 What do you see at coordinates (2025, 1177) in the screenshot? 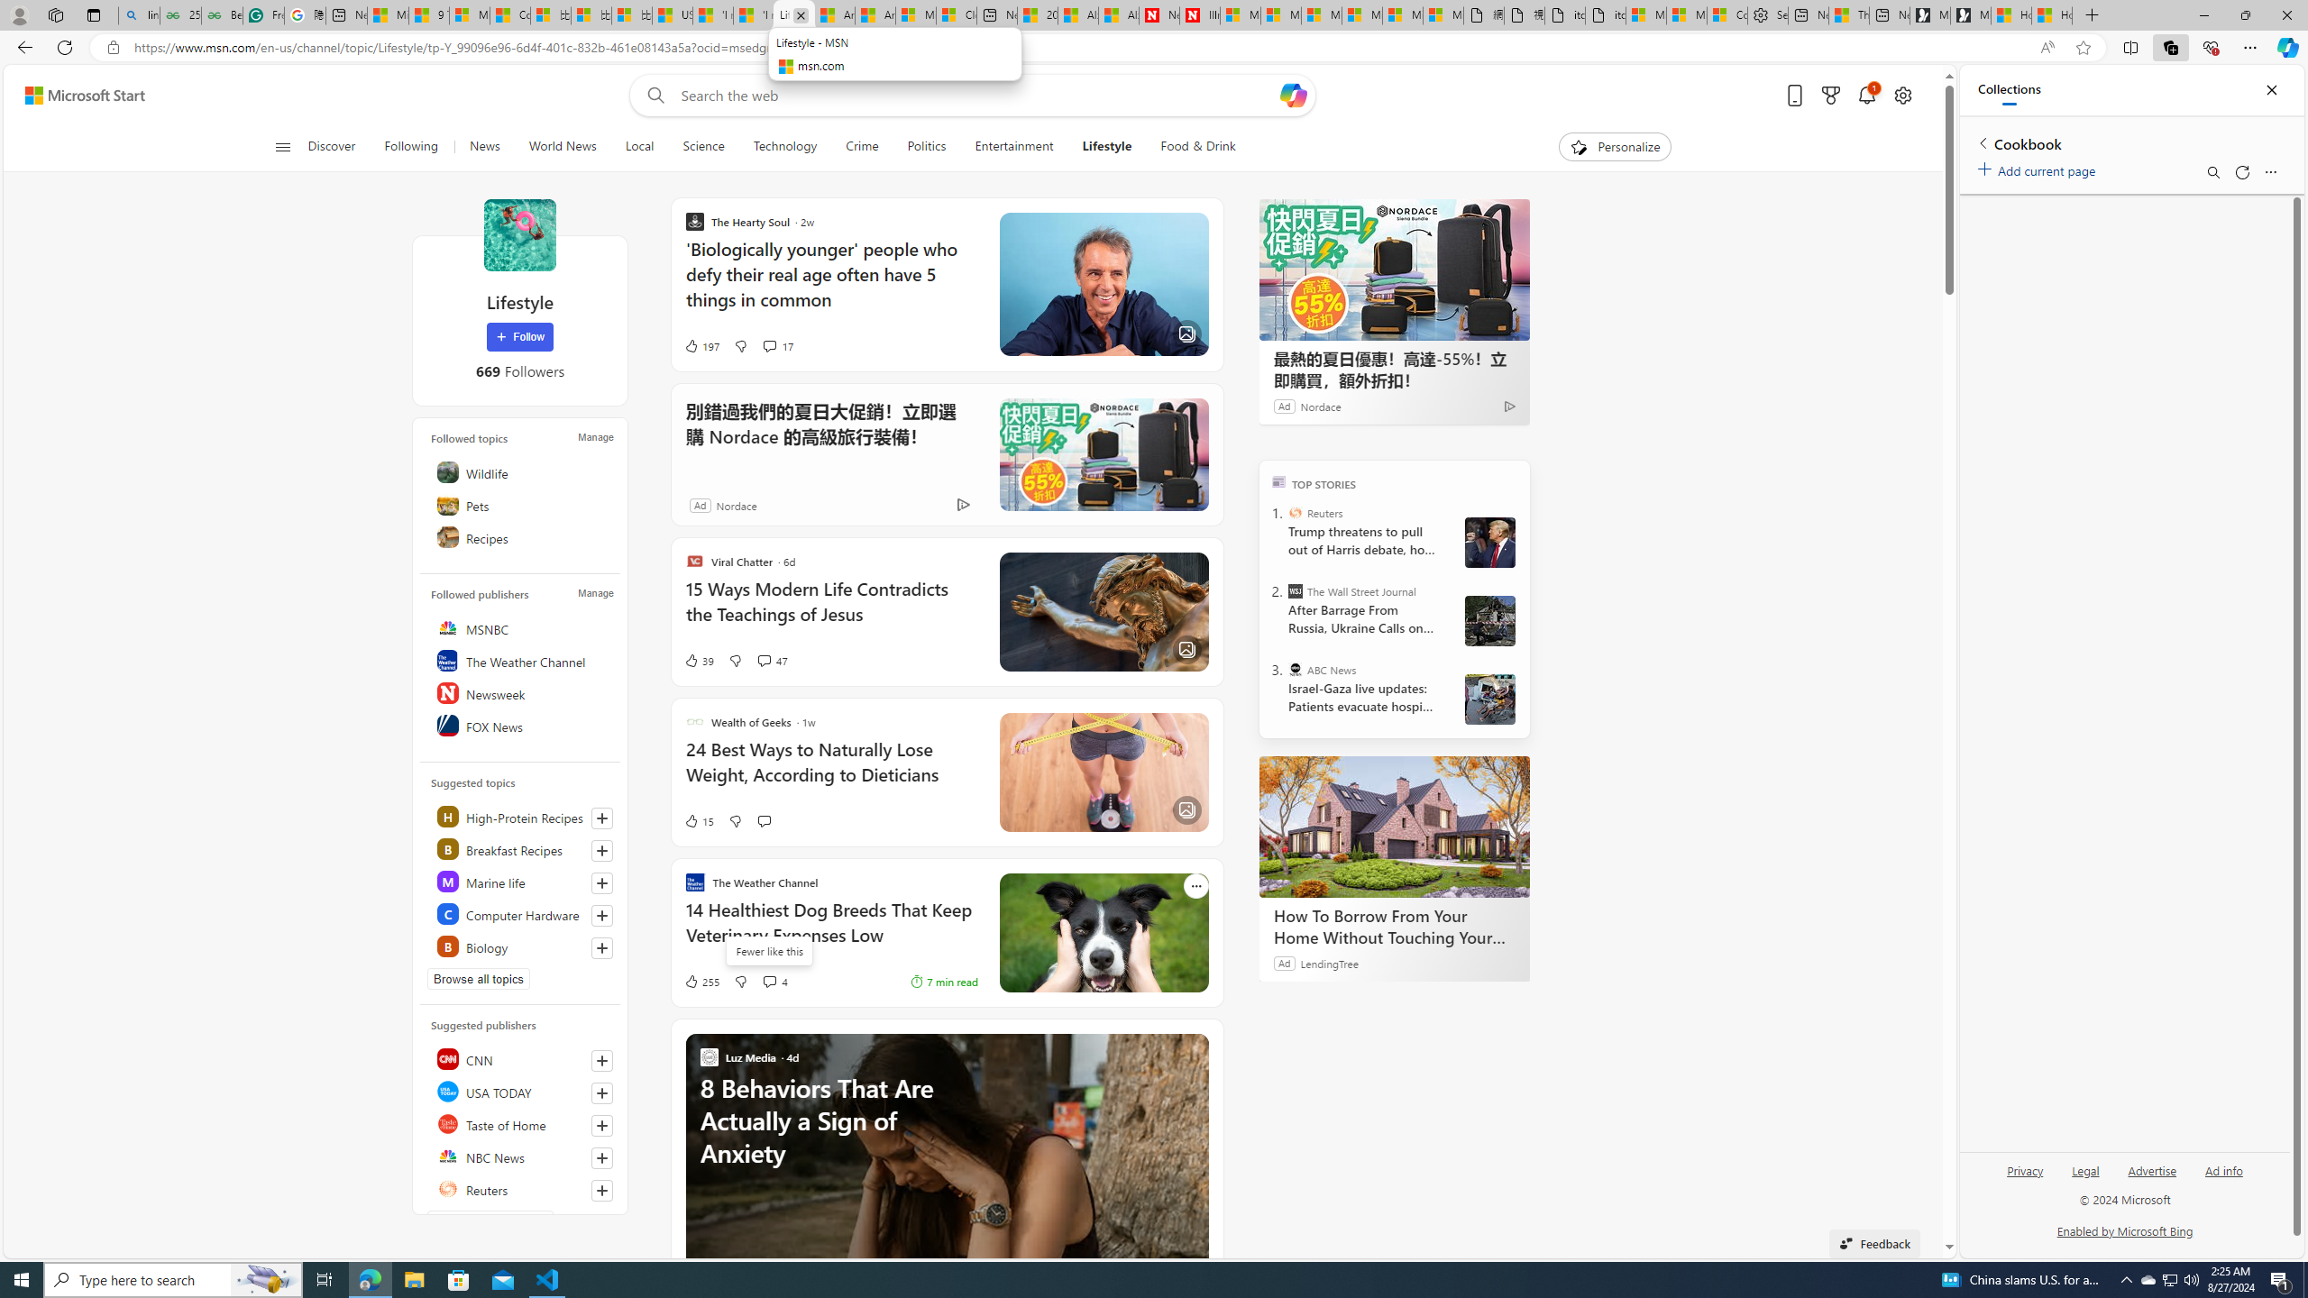
I see `Privacy` at bounding box center [2025, 1177].